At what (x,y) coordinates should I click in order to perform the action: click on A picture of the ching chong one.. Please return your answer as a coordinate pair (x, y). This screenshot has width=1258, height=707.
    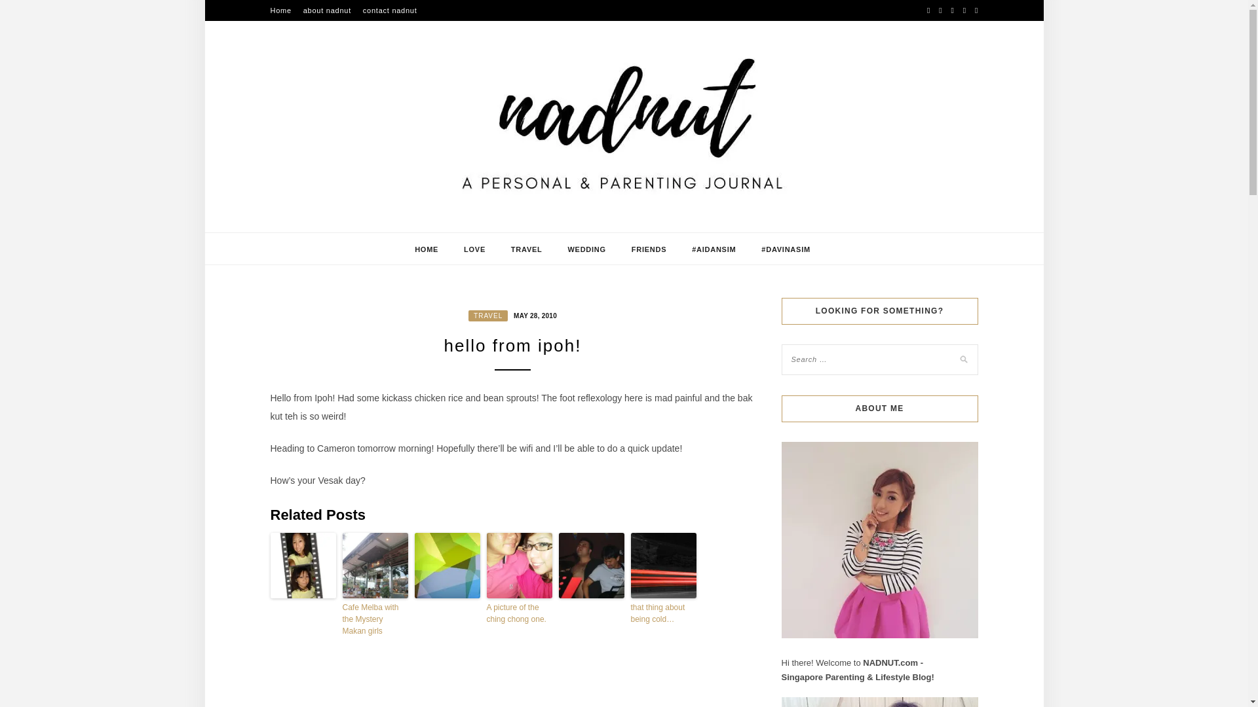
    Looking at the image, I should click on (519, 613).